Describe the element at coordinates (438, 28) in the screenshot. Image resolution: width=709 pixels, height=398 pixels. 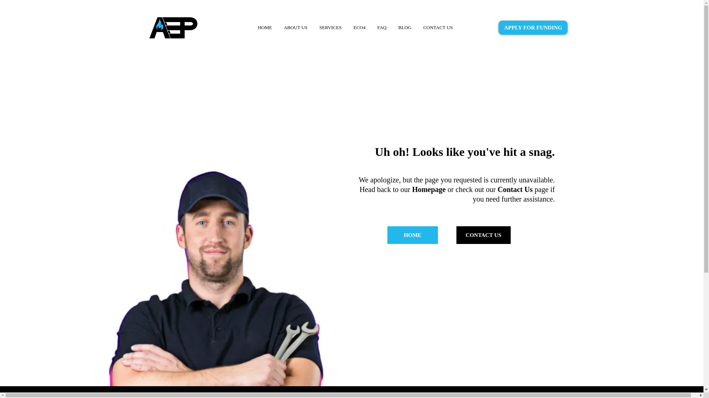
I see `CONTACT US` at that location.